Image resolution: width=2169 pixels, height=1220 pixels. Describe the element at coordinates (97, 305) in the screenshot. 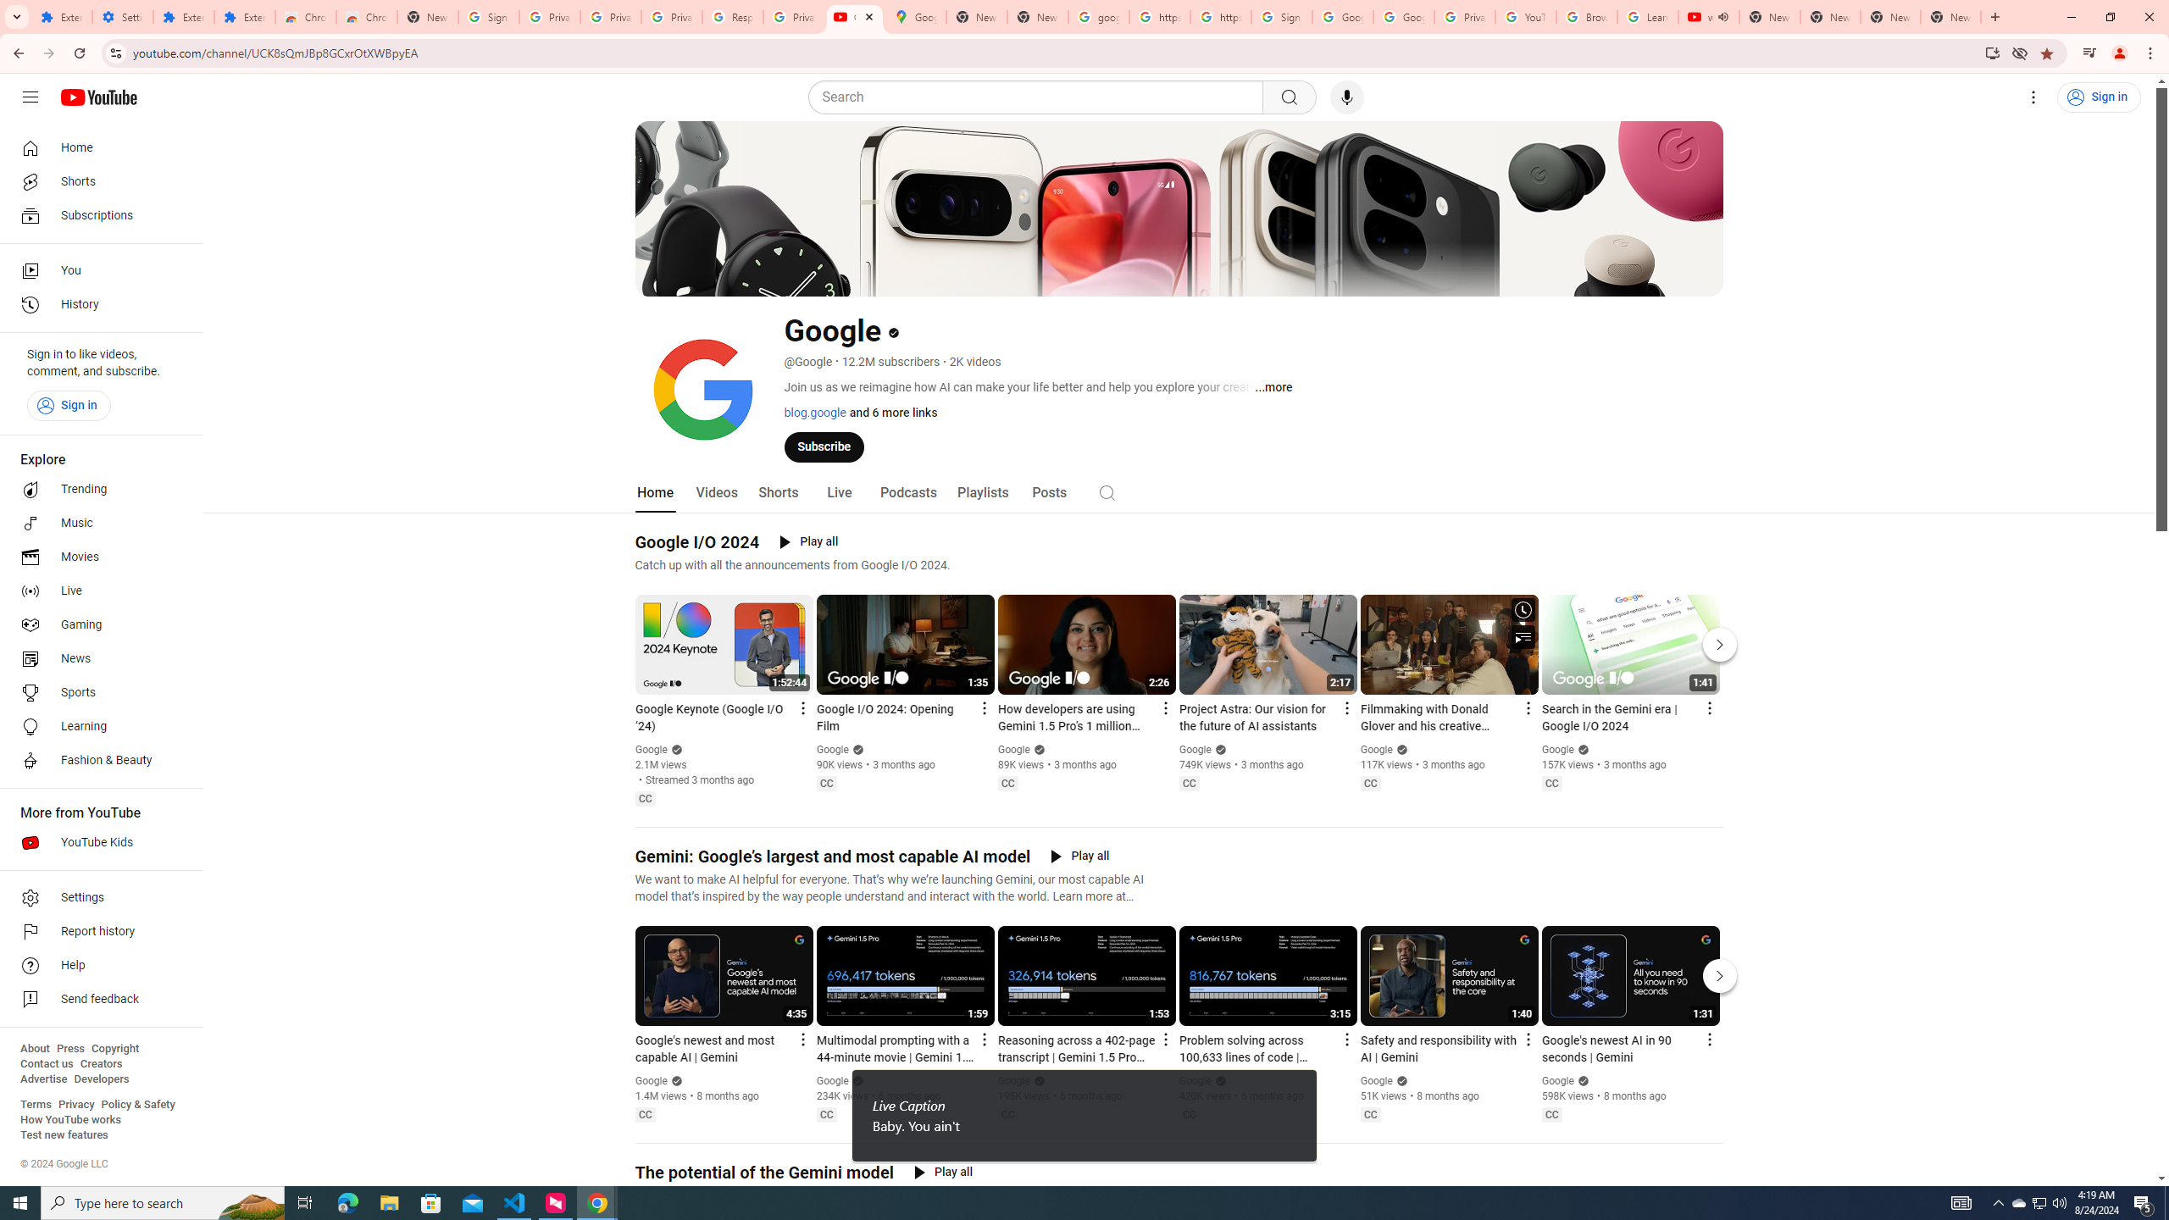

I see `History` at that location.